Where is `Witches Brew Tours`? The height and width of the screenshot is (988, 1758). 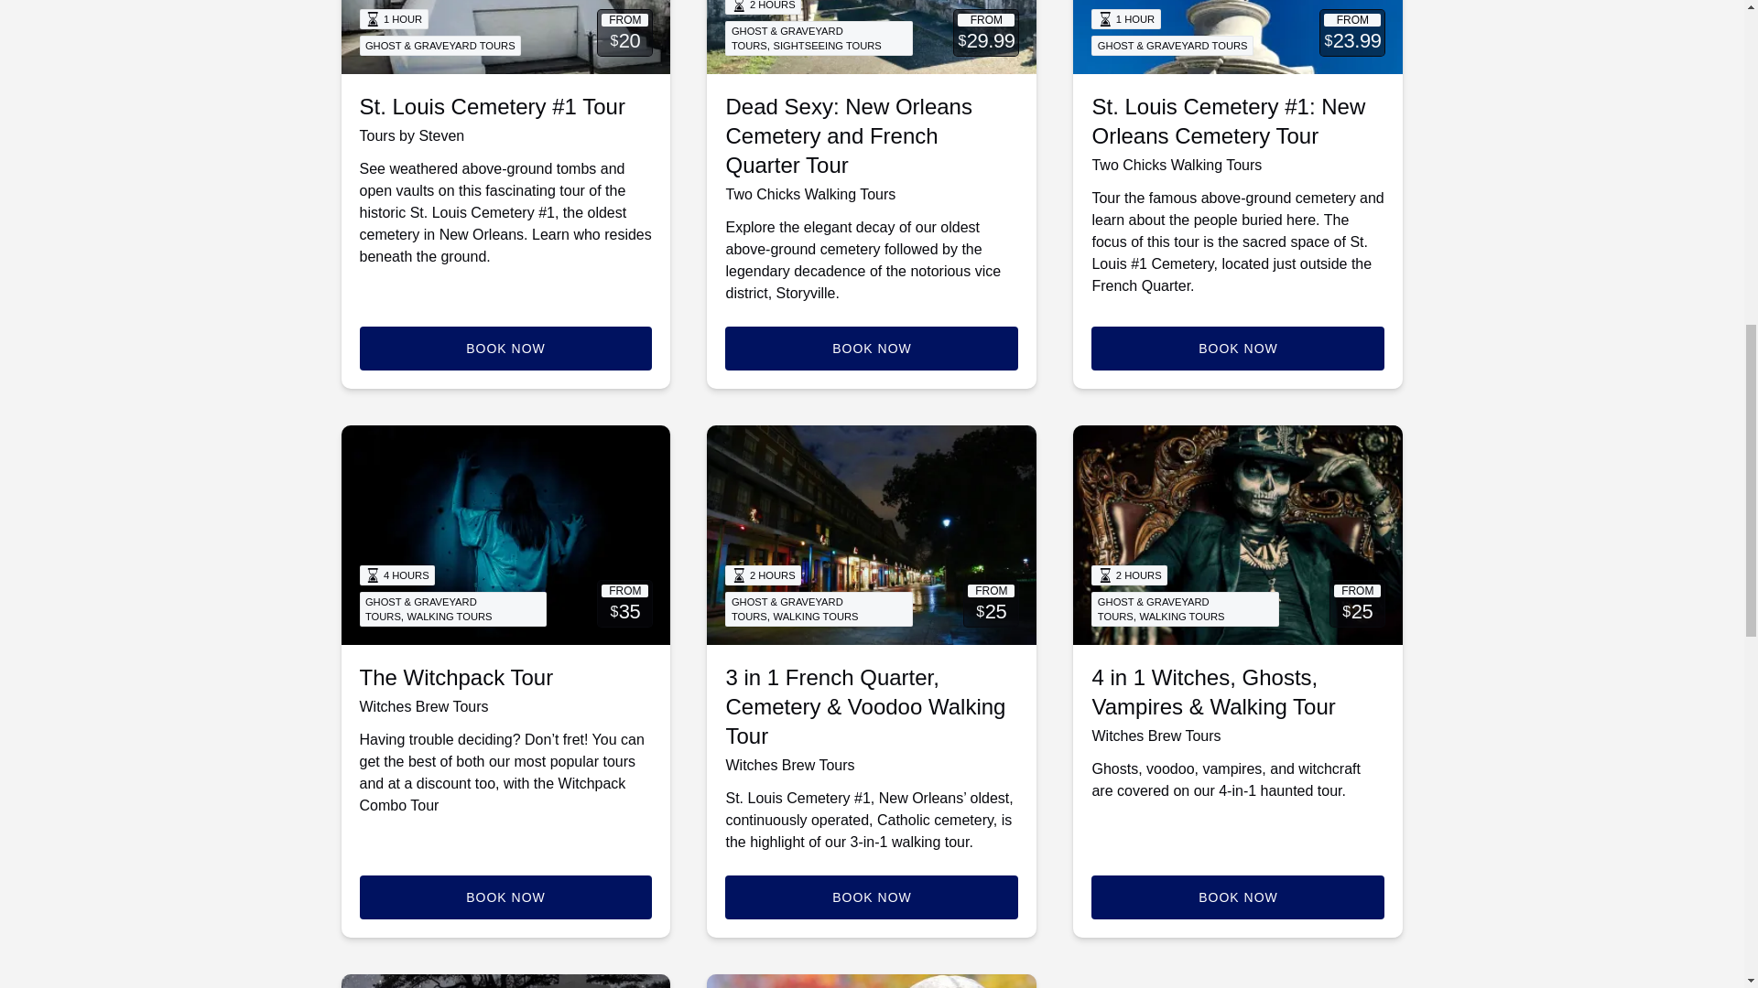
Witches Brew Tours is located at coordinates (423, 706).